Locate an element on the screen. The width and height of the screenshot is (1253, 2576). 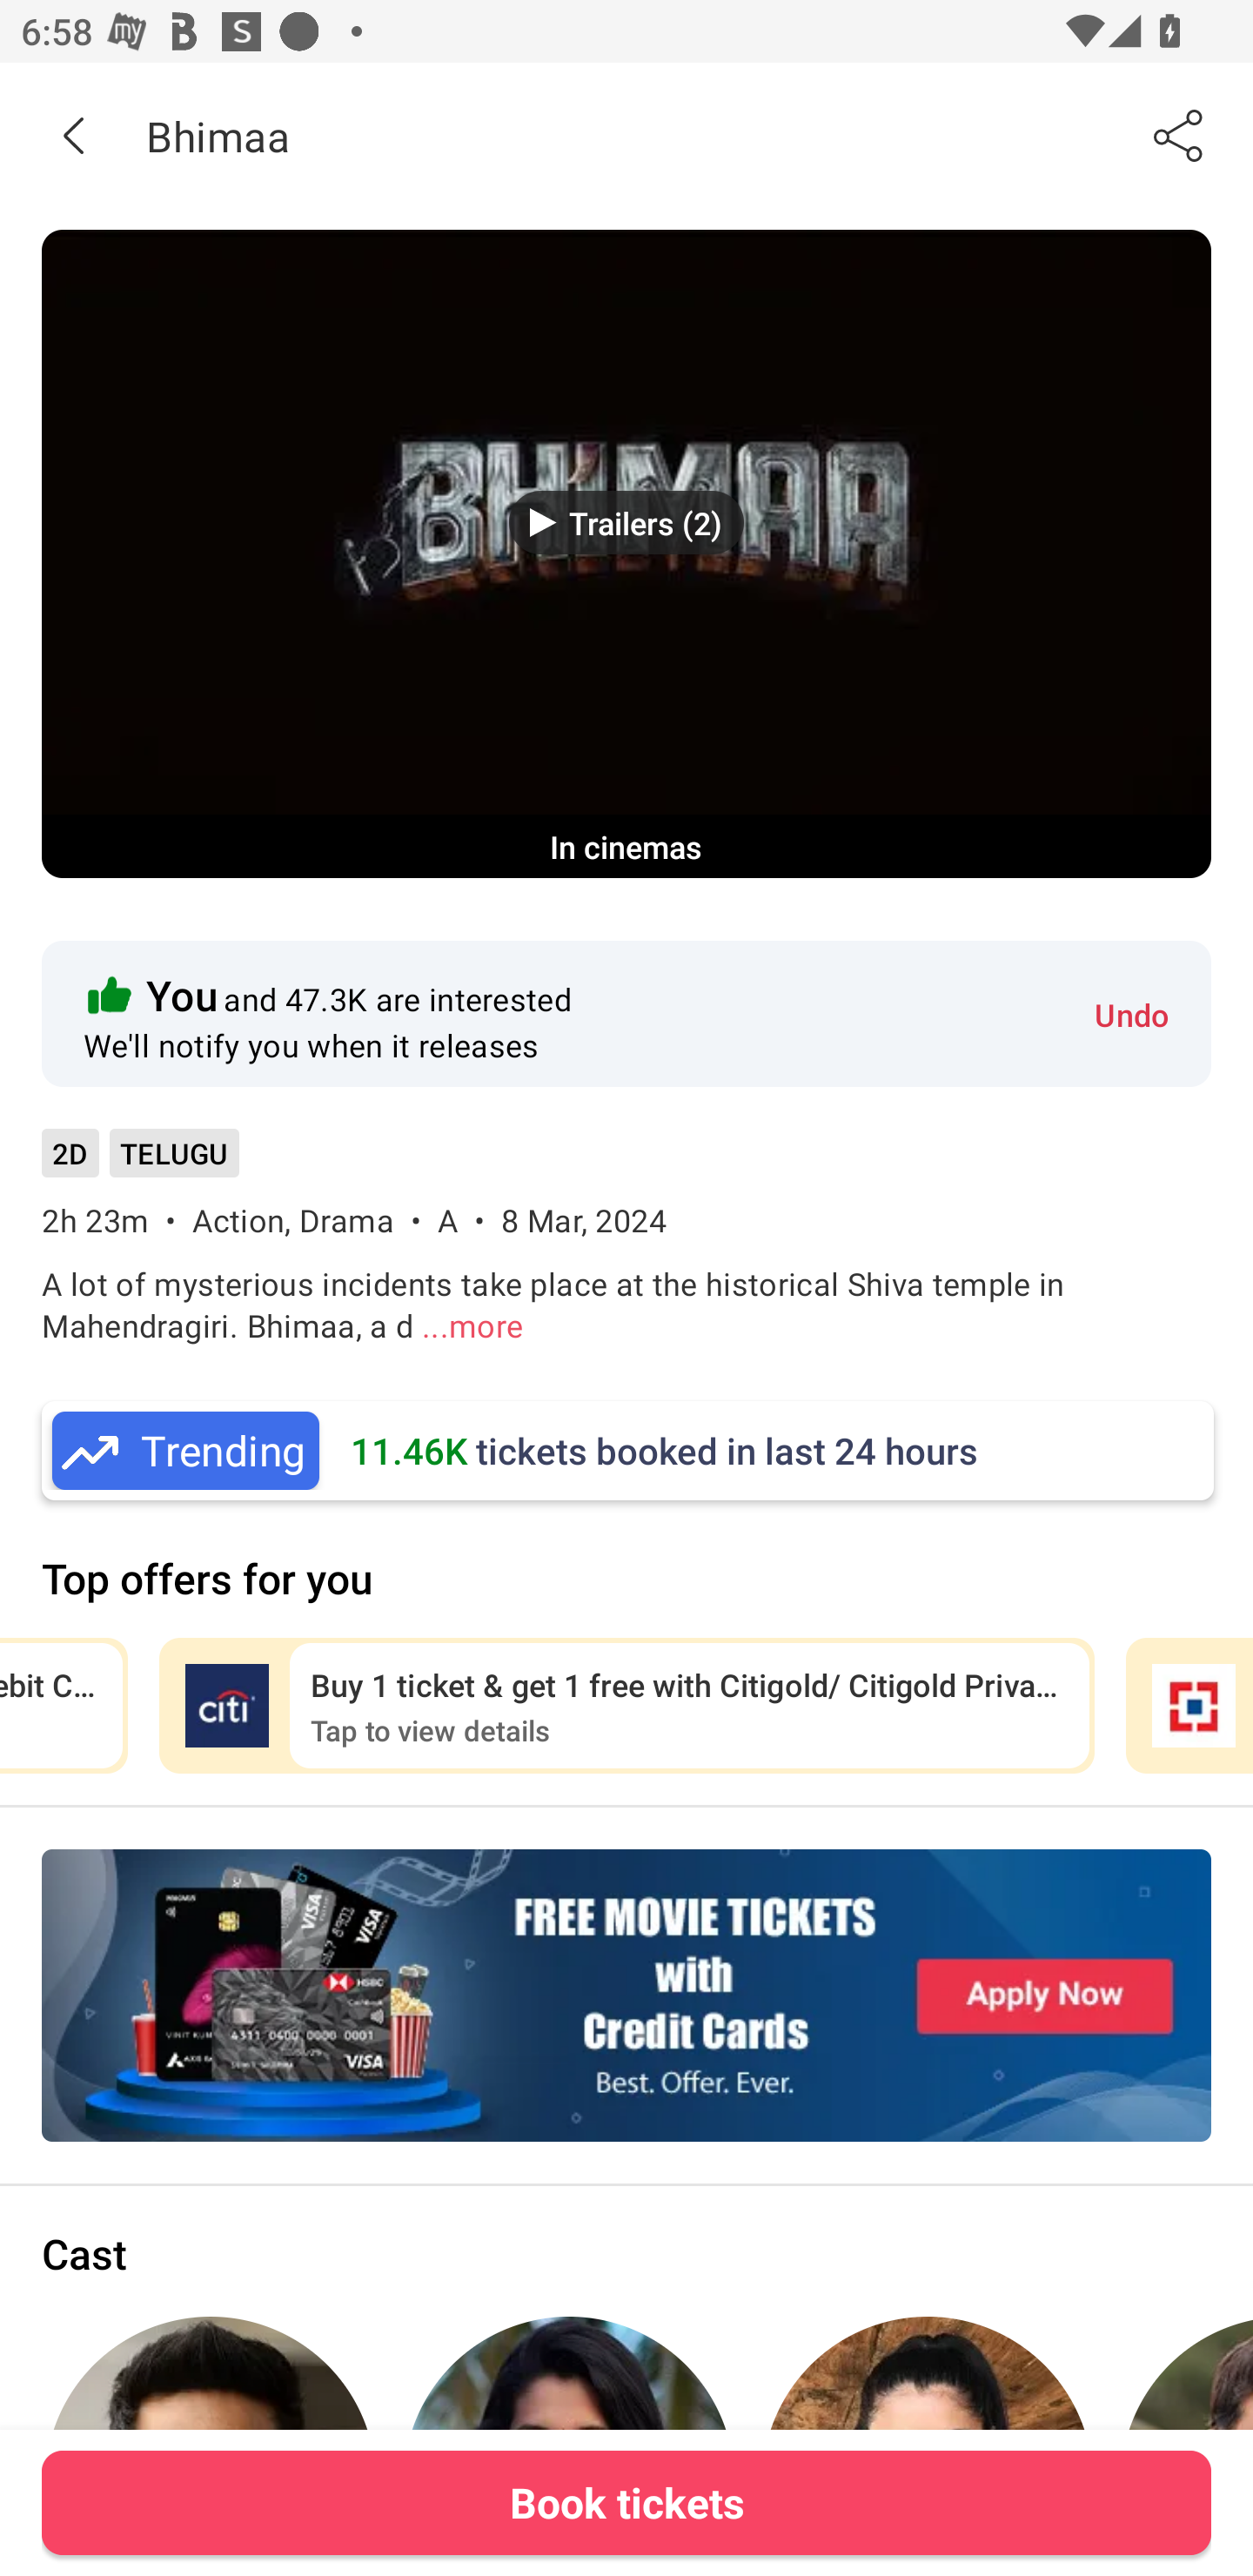
Trailers (2) is located at coordinates (626, 522).